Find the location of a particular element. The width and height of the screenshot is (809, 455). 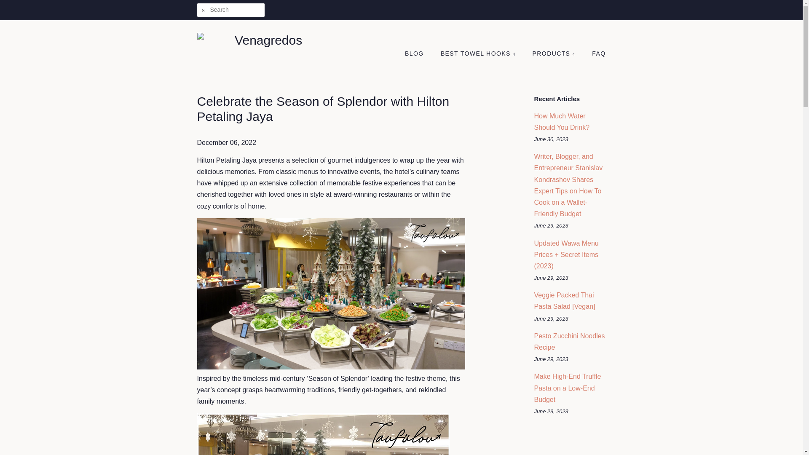

FAQ is located at coordinates (595, 54).